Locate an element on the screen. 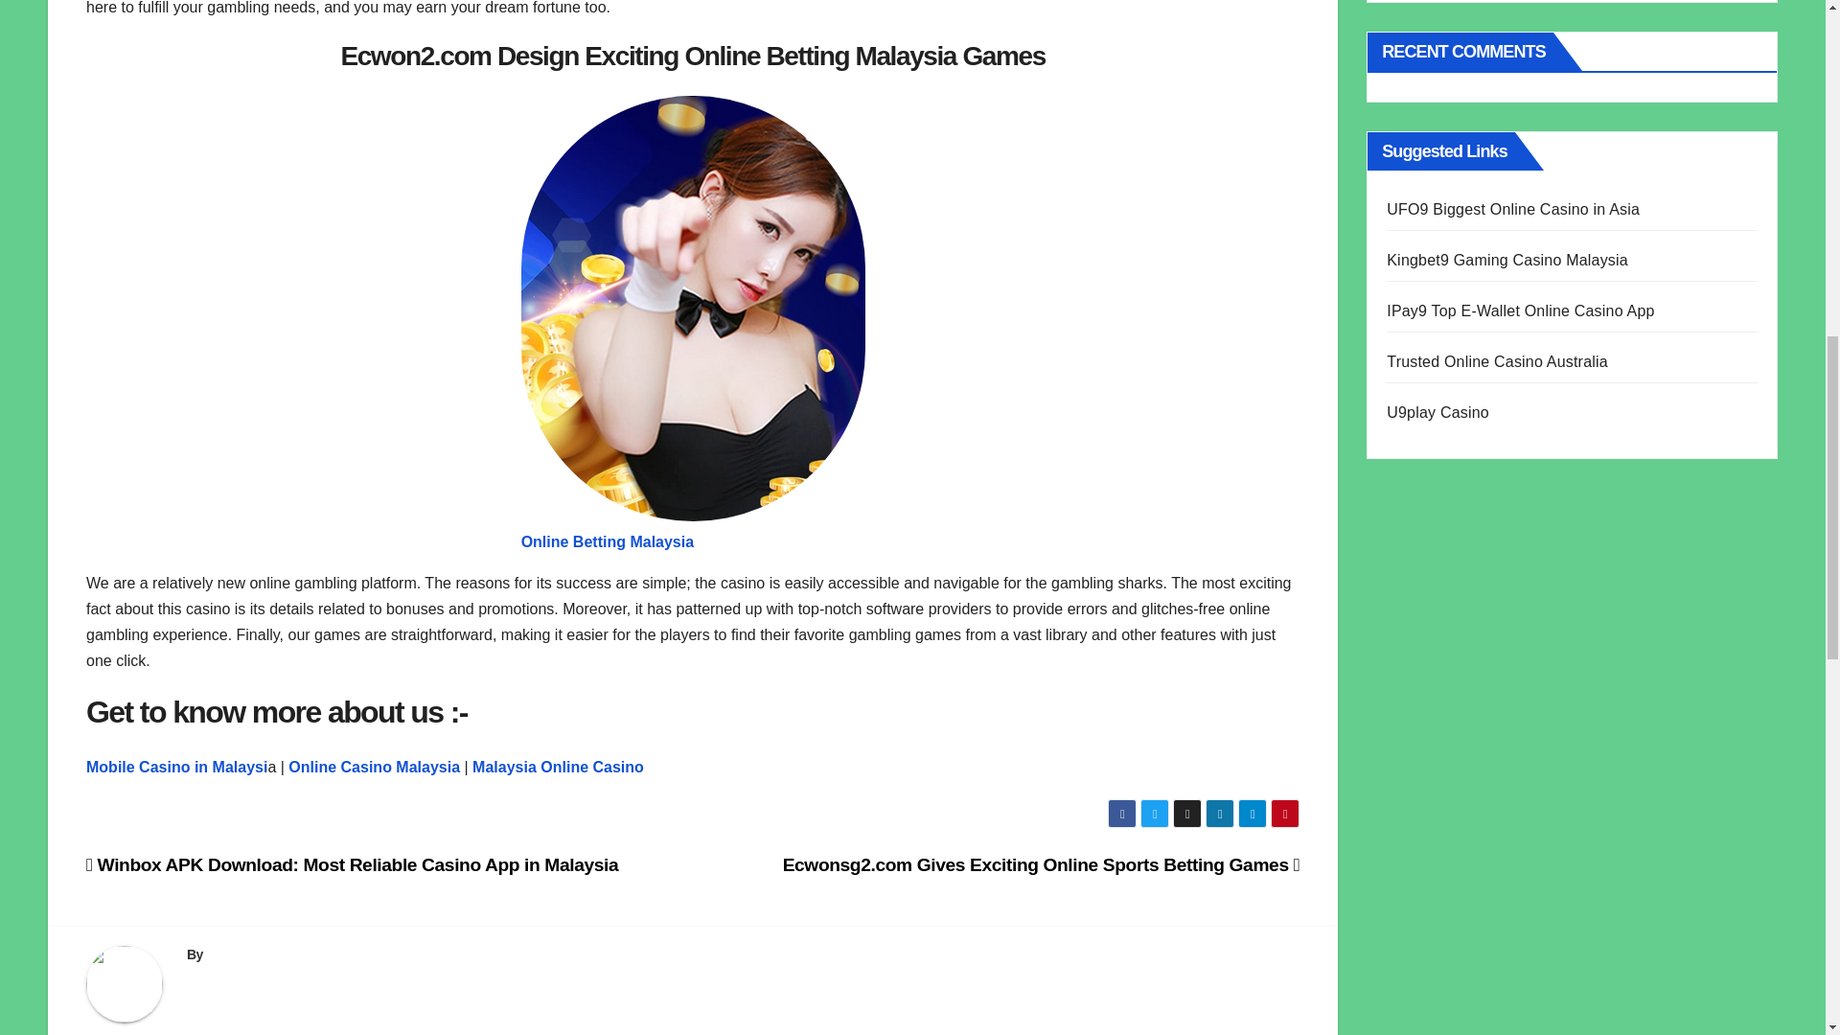 Image resolution: width=1840 pixels, height=1035 pixels. Malaysia Online Casino is located at coordinates (558, 767).